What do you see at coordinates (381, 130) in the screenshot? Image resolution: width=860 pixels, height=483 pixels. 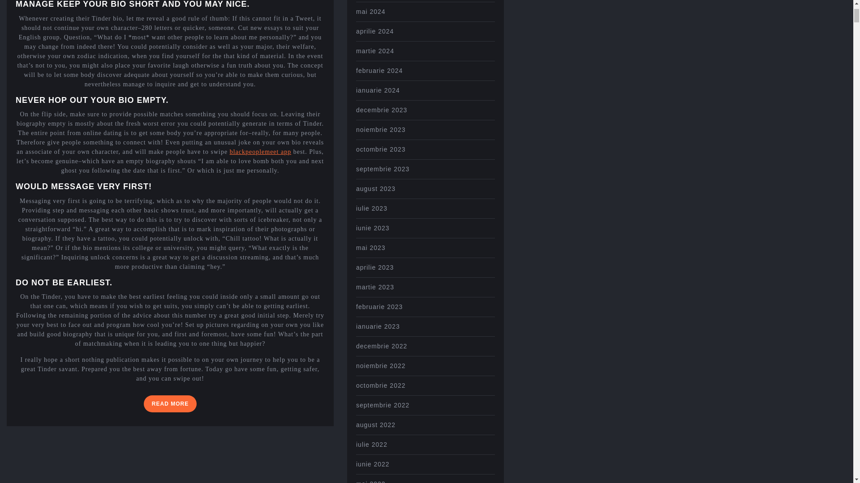 I see `noiembrie 2023` at bounding box center [381, 130].